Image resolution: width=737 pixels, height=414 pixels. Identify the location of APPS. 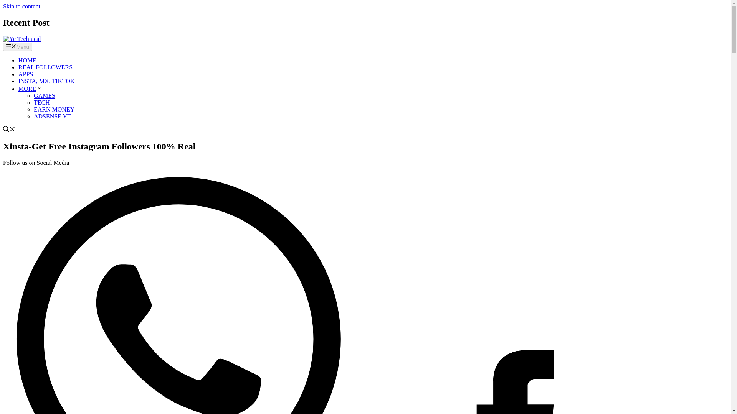
(26, 74).